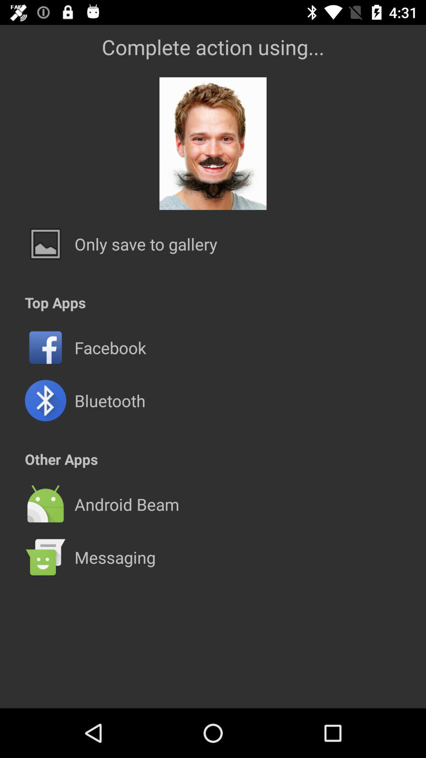 This screenshot has width=426, height=758. I want to click on scroll to the facebook icon, so click(110, 347).